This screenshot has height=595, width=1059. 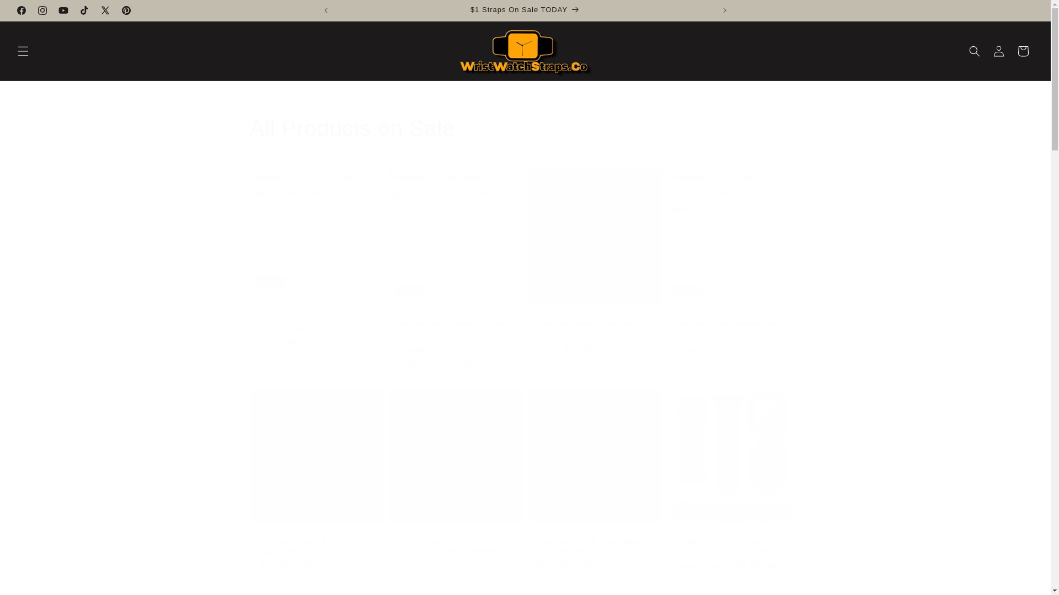 What do you see at coordinates (84, 10) in the screenshot?
I see `TikTok` at bounding box center [84, 10].